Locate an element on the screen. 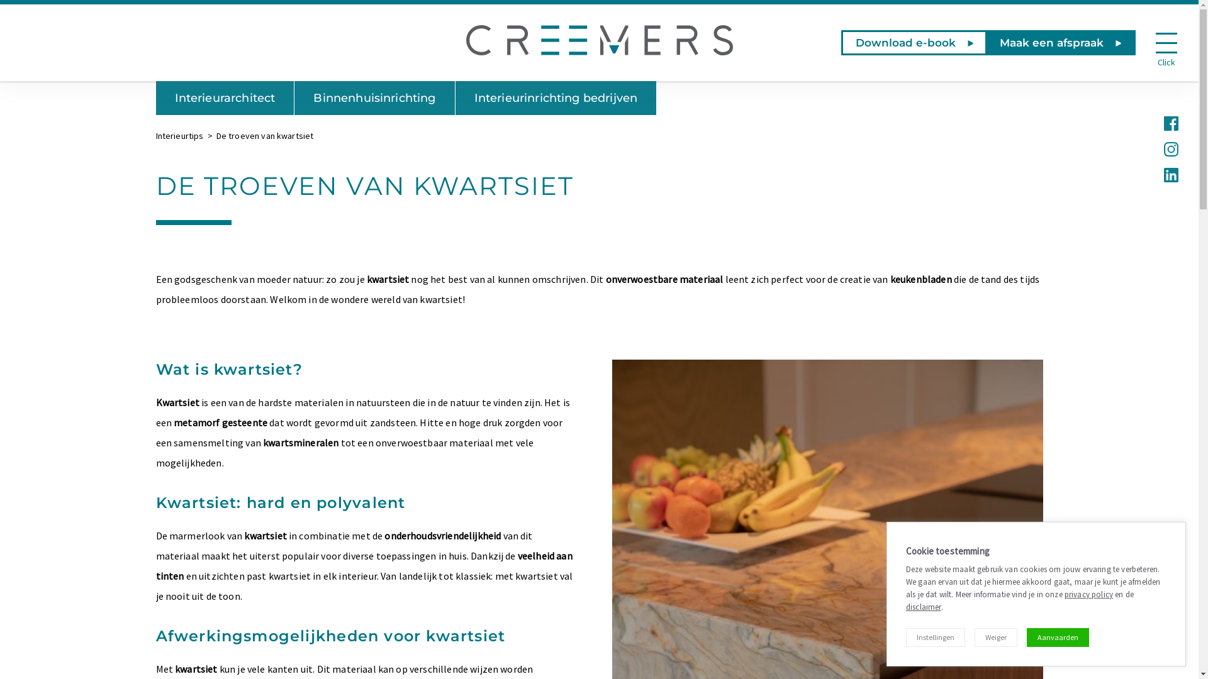  Interieurinrichting bedrijven is located at coordinates (556, 98).